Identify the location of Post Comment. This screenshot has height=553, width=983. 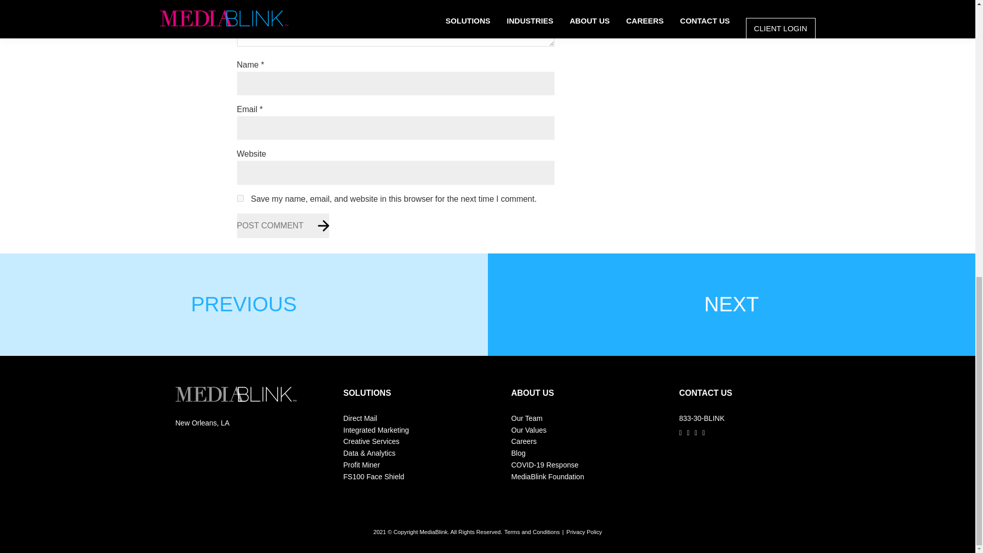
(283, 225).